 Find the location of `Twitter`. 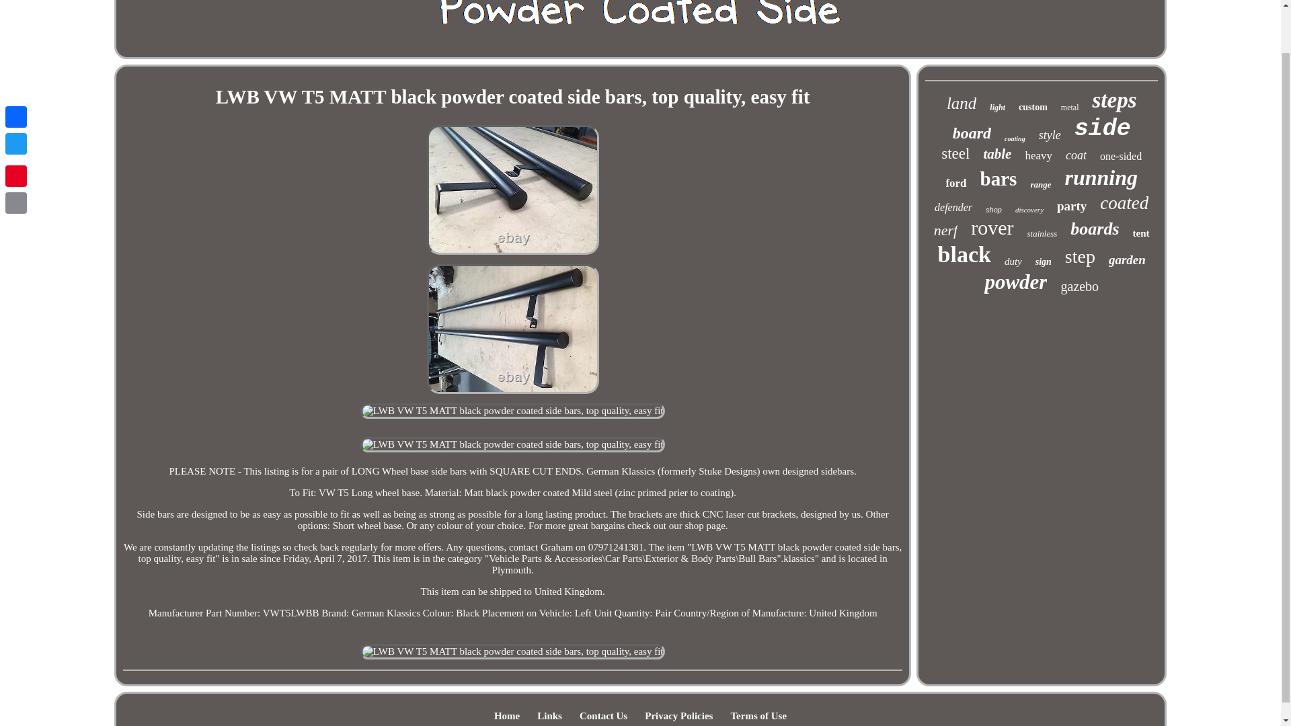

Twitter is located at coordinates (16, 95).